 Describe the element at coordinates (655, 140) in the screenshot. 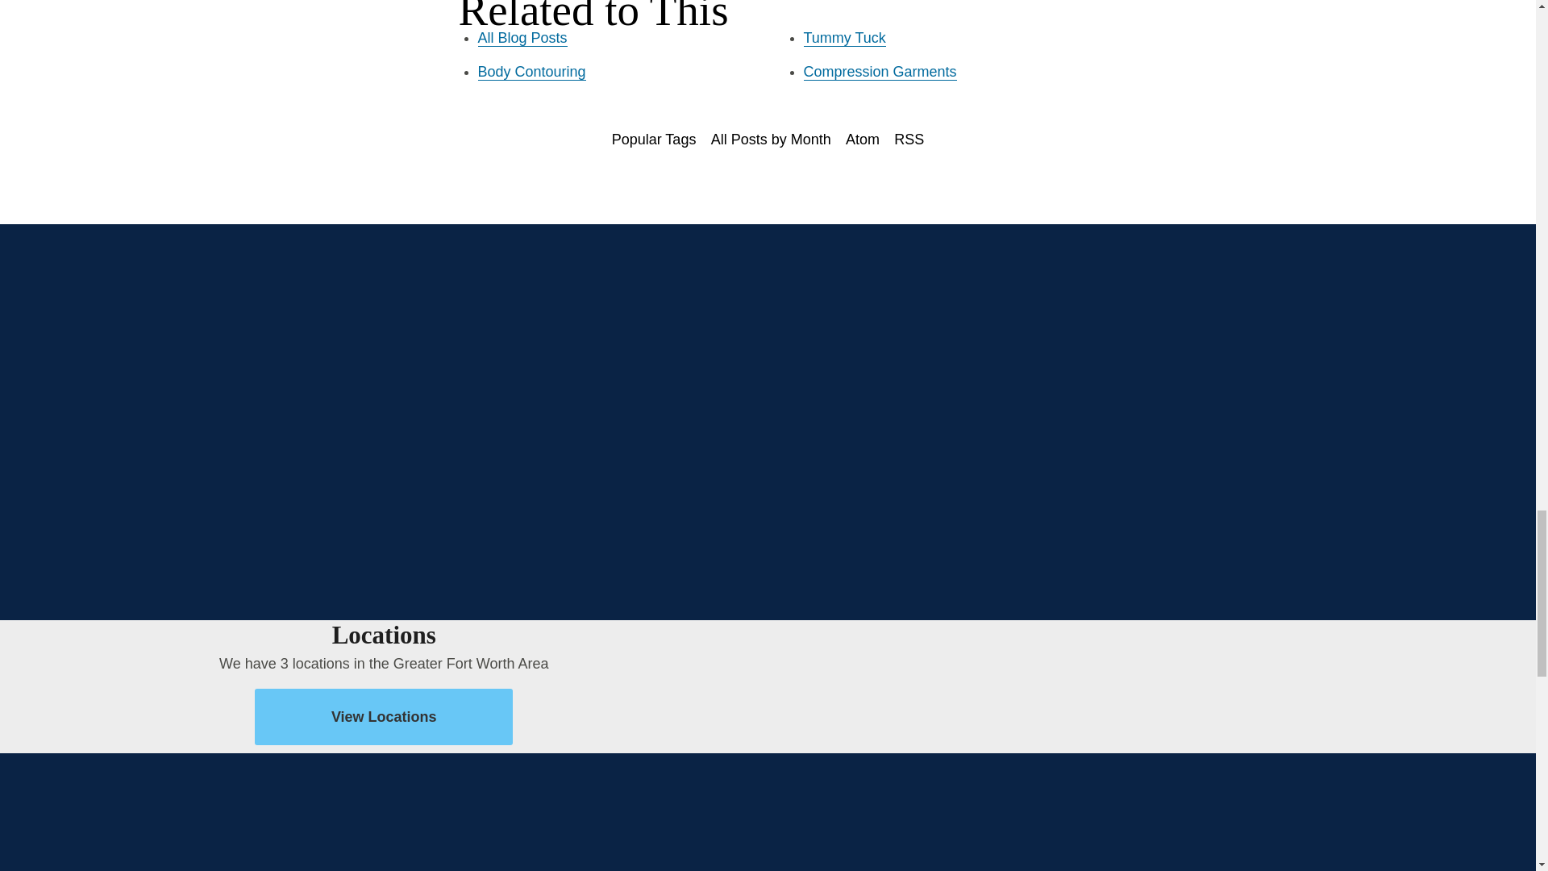

I see `Popular Tags` at that location.